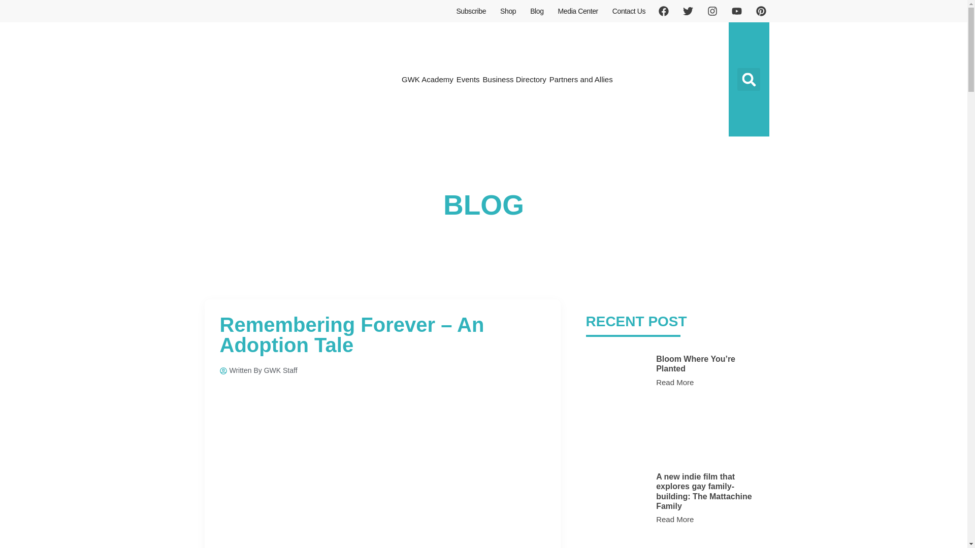 Image resolution: width=975 pixels, height=548 pixels. What do you see at coordinates (471, 11) in the screenshot?
I see `Subscribe` at bounding box center [471, 11].